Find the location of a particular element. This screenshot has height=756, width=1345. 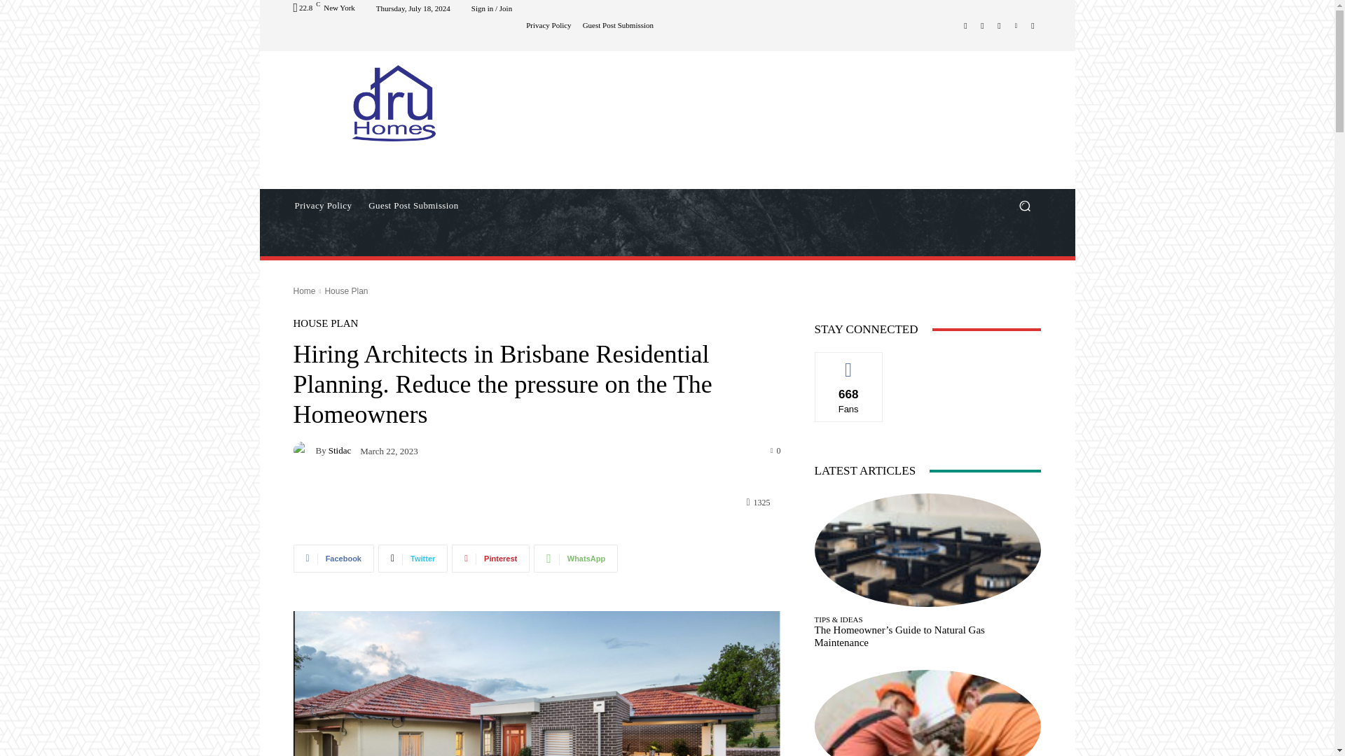

View all posts in House Plan is located at coordinates (345, 291).